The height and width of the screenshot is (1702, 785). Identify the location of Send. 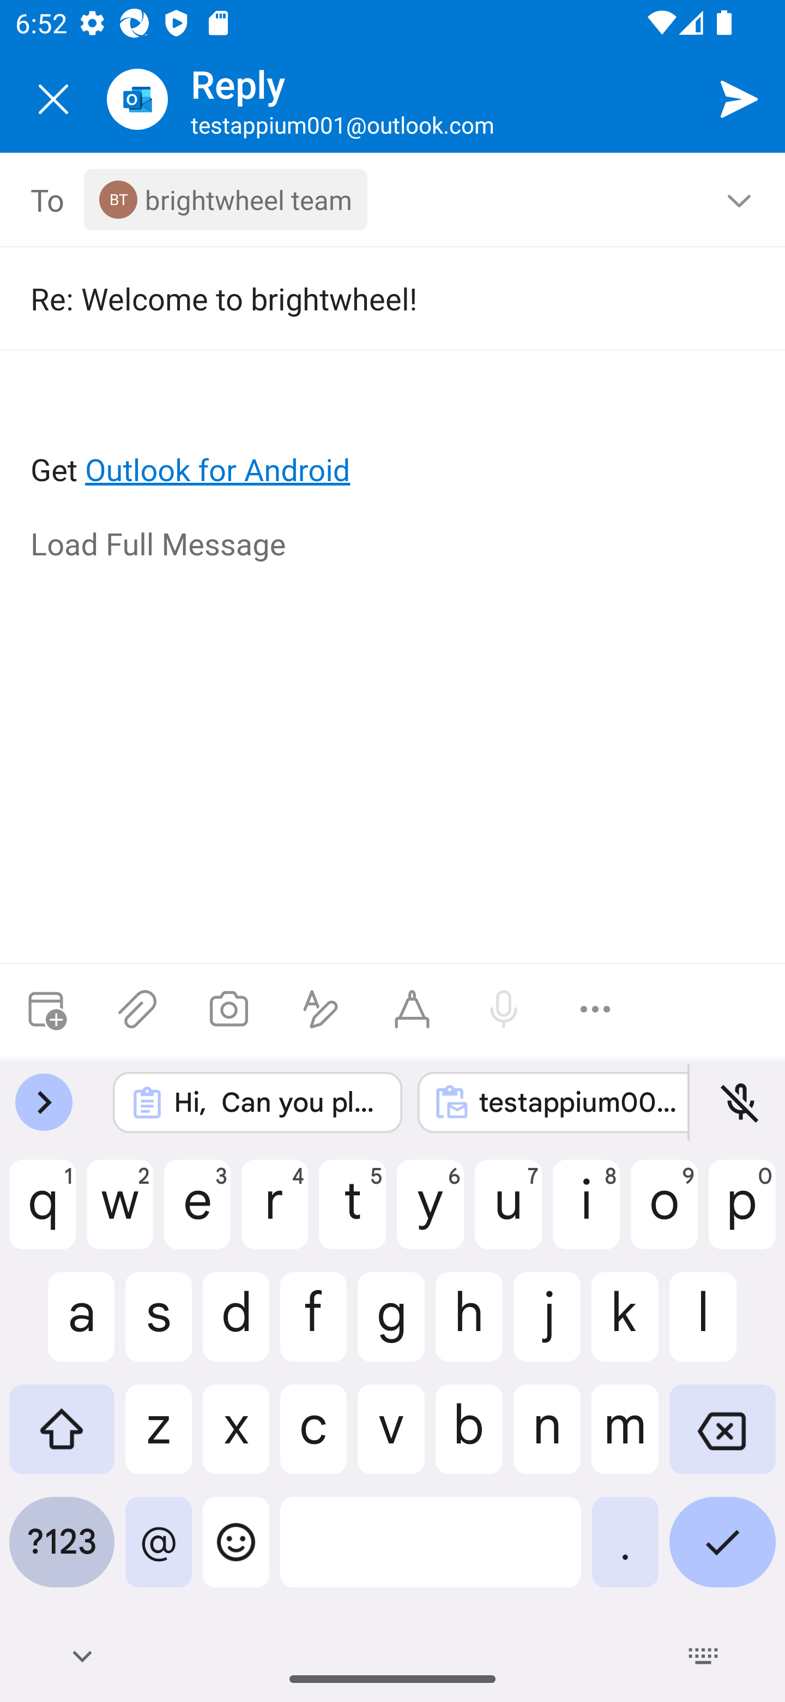
(739, 98).